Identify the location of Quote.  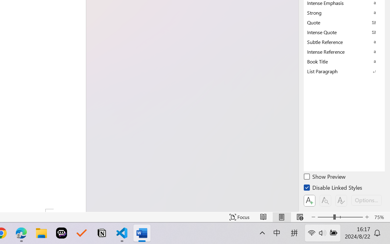
(344, 22).